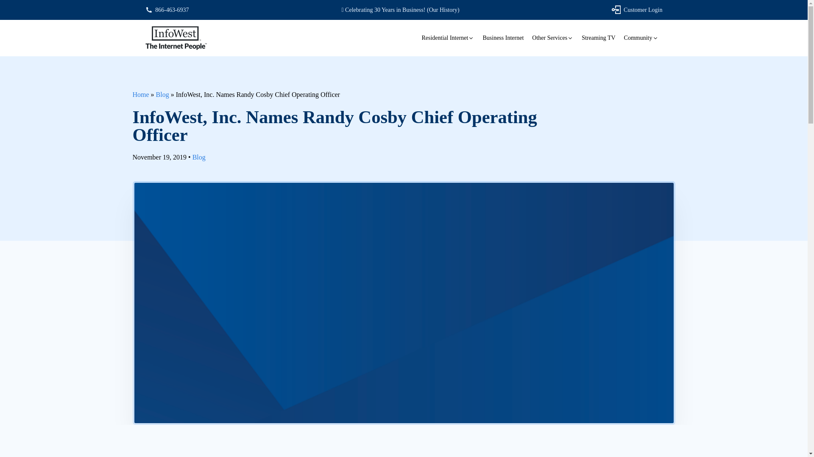 The height and width of the screenshot is (457, 814). Describe the element at coordinates (552, 38) in the screenshot. I see `Other Services` at that location.